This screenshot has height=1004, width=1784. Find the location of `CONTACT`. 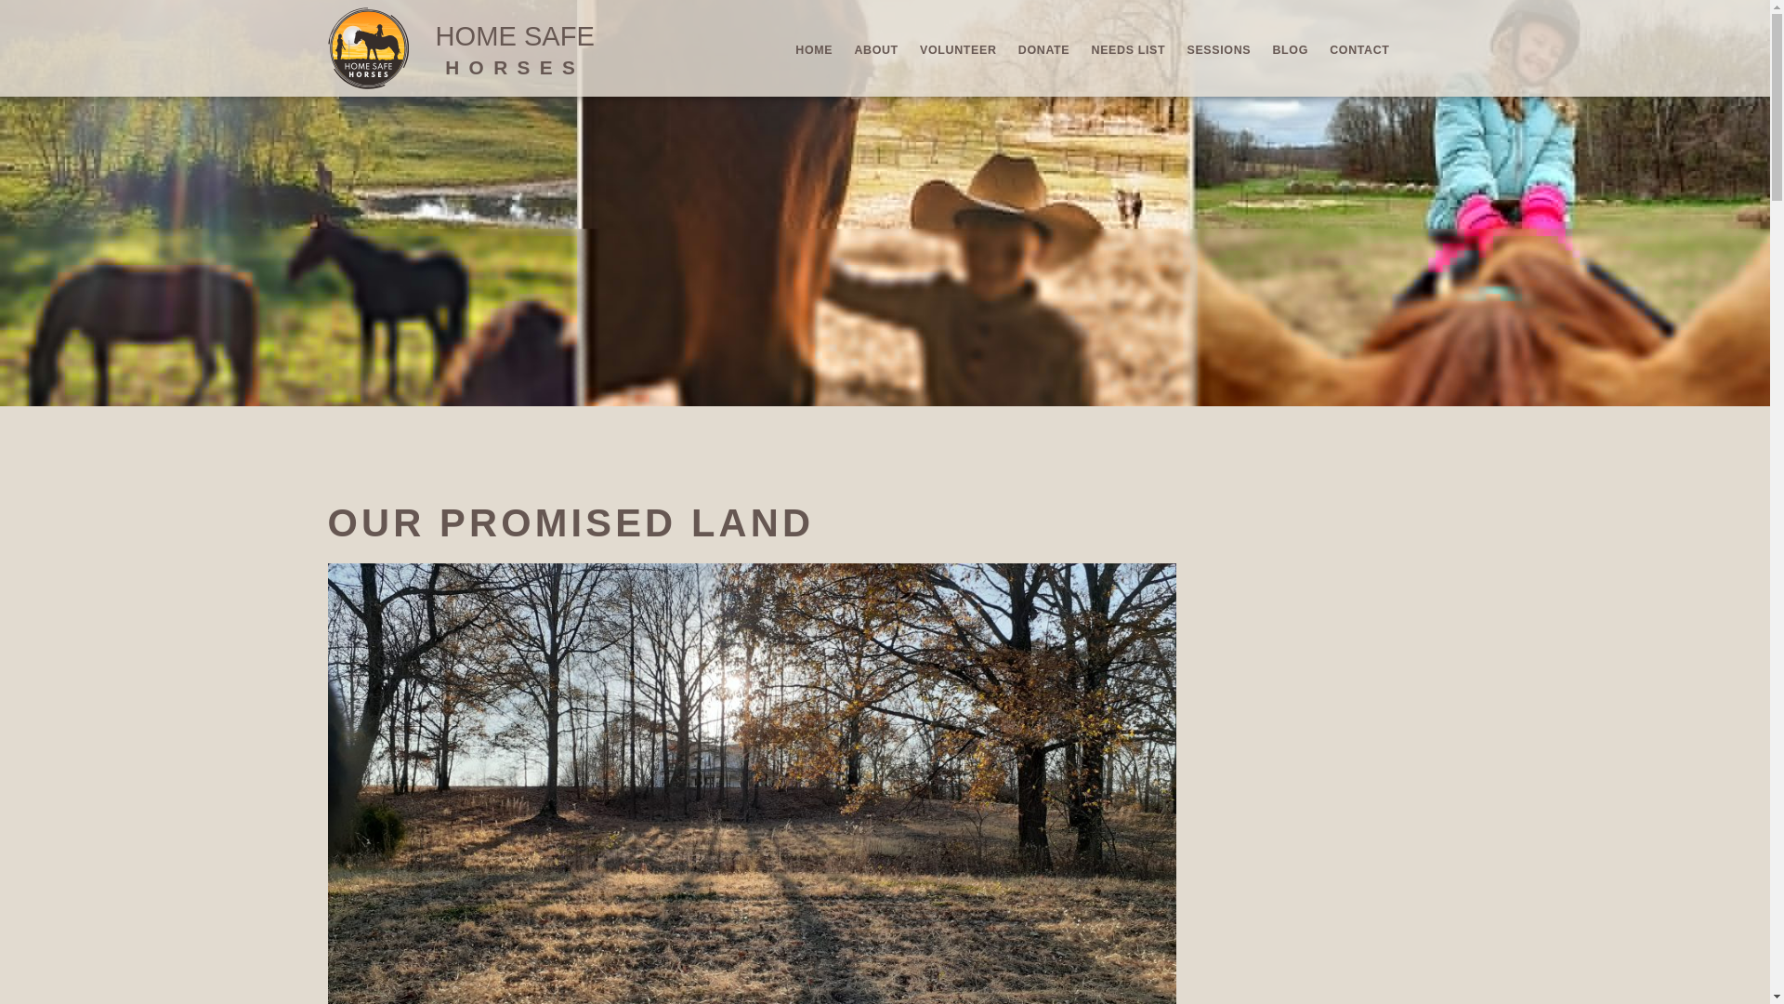

CONTACT is located at coordinates (875, 40).